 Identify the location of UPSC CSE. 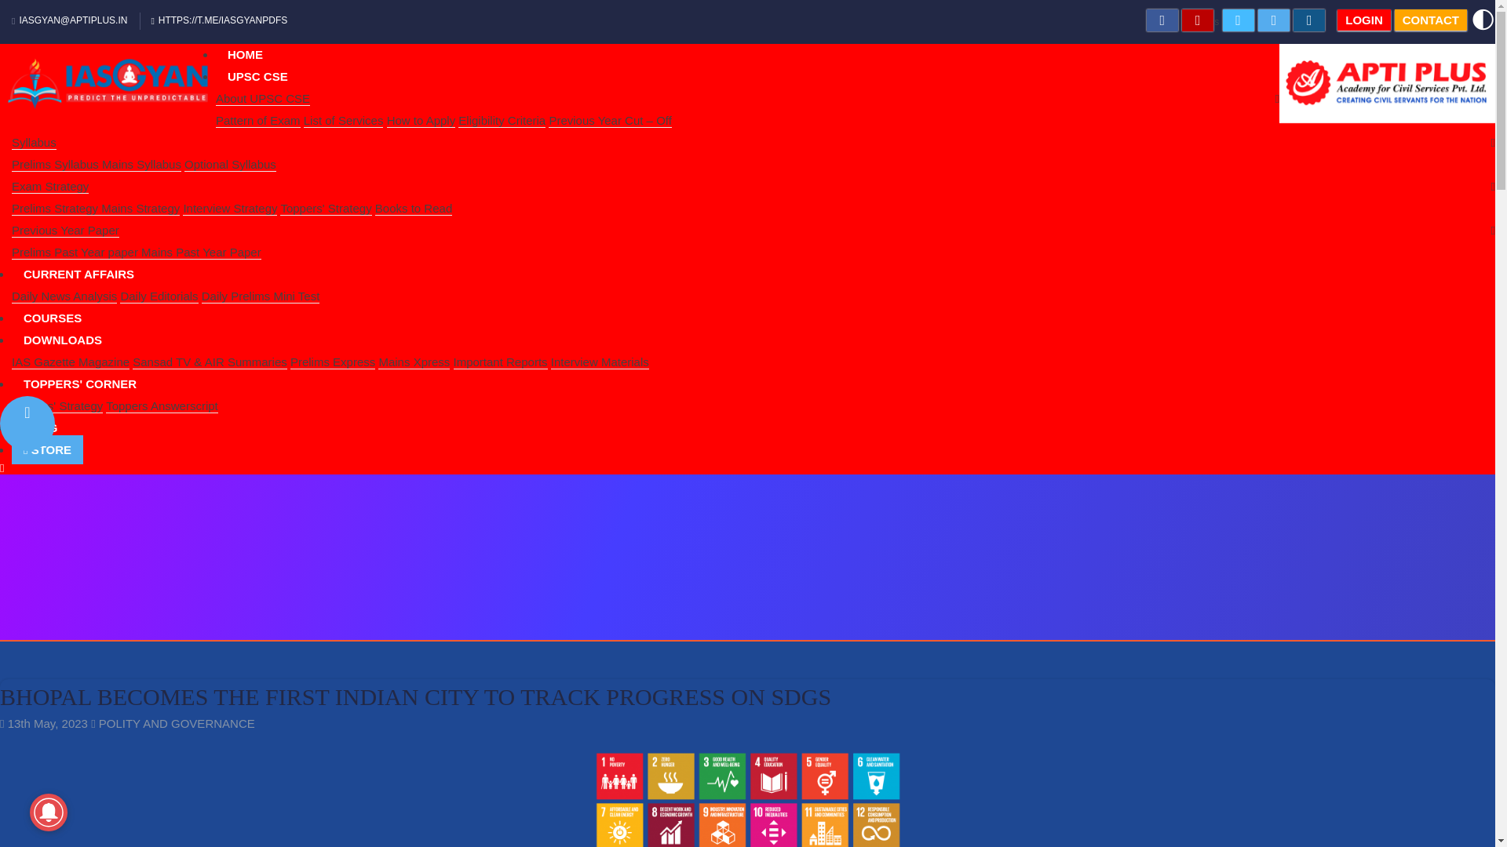
(257, 75).